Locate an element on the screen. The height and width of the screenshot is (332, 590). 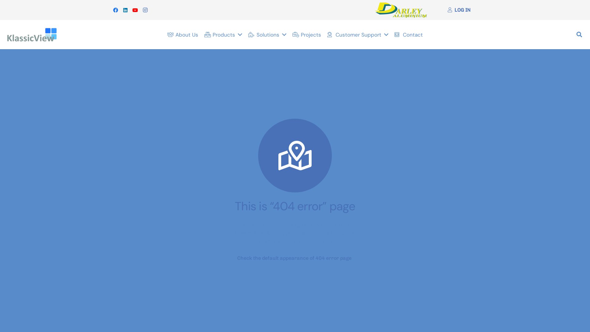
Contact is located at coordinates (409, 35).